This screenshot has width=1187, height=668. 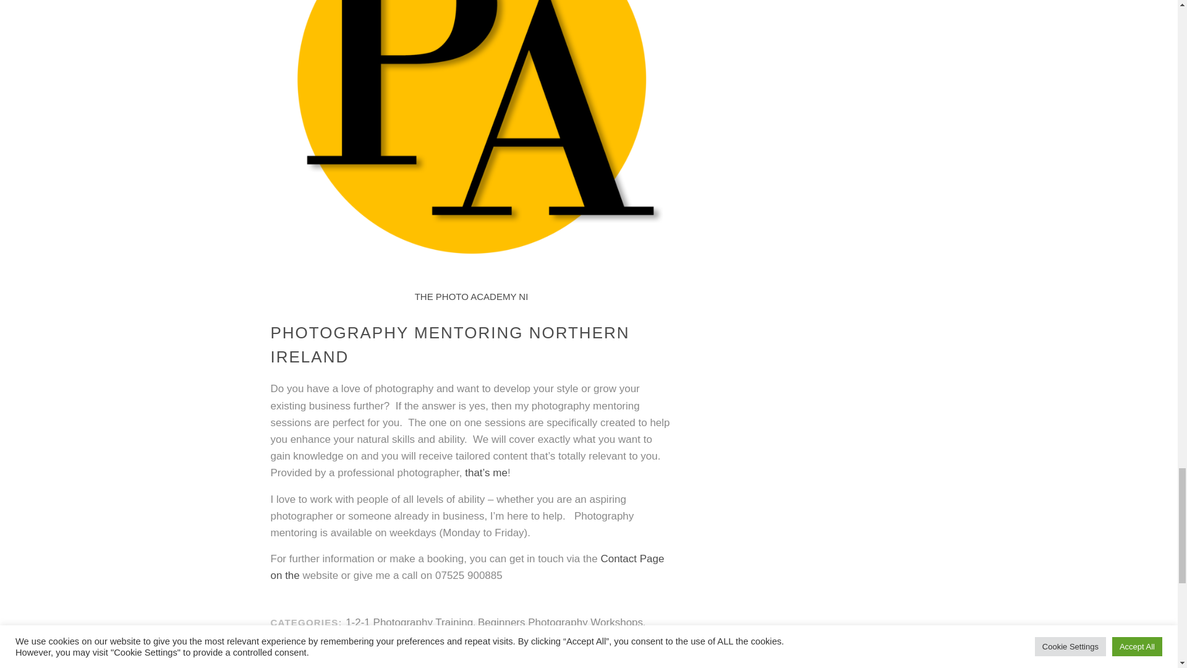 I want to click on Online Photography Workshop, so click(x=527, y=643).